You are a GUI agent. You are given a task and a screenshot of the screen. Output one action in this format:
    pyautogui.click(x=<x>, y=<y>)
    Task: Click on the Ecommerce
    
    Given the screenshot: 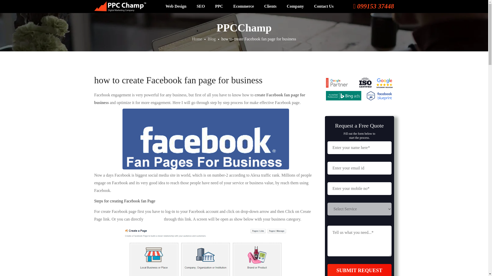 What is the action you would take?
    pyautogui.click(x=243, y=6)
    